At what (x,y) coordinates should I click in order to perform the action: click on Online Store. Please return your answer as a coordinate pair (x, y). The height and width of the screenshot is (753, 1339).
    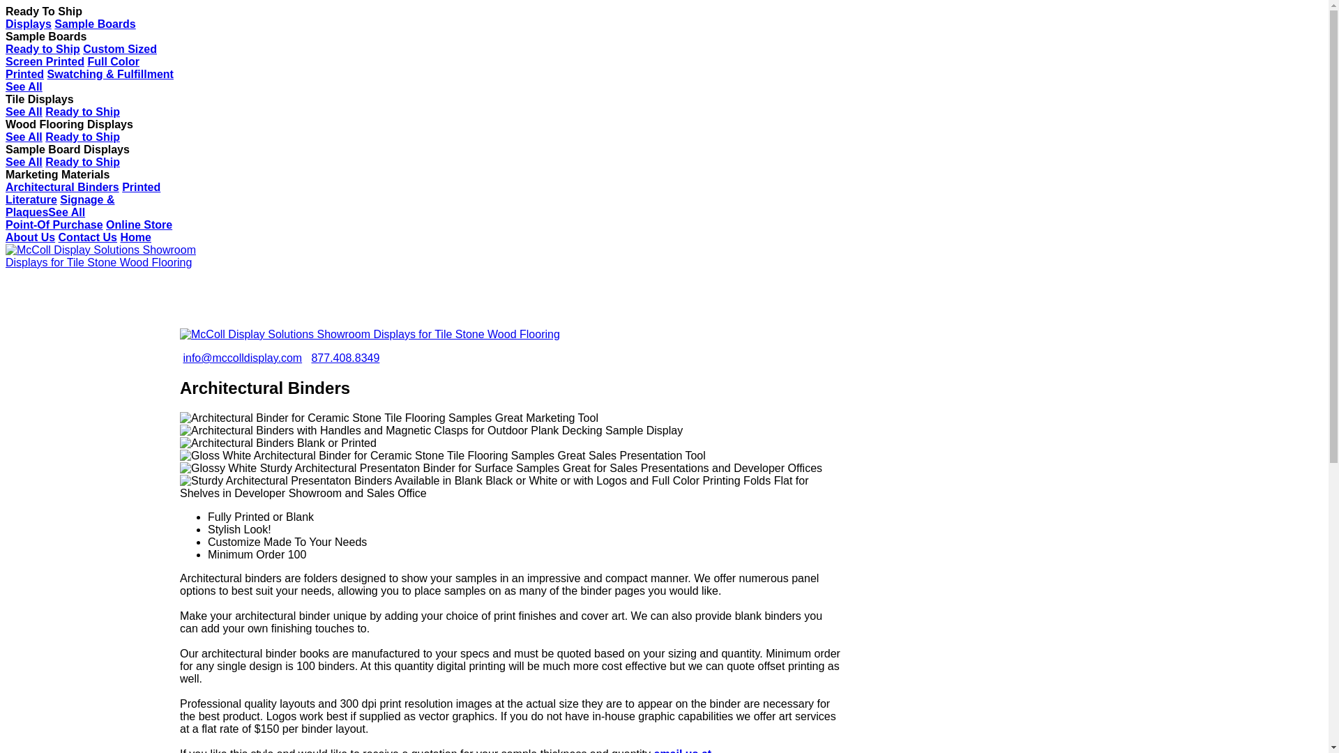
    Looking at the image, I should click on (139, 225).